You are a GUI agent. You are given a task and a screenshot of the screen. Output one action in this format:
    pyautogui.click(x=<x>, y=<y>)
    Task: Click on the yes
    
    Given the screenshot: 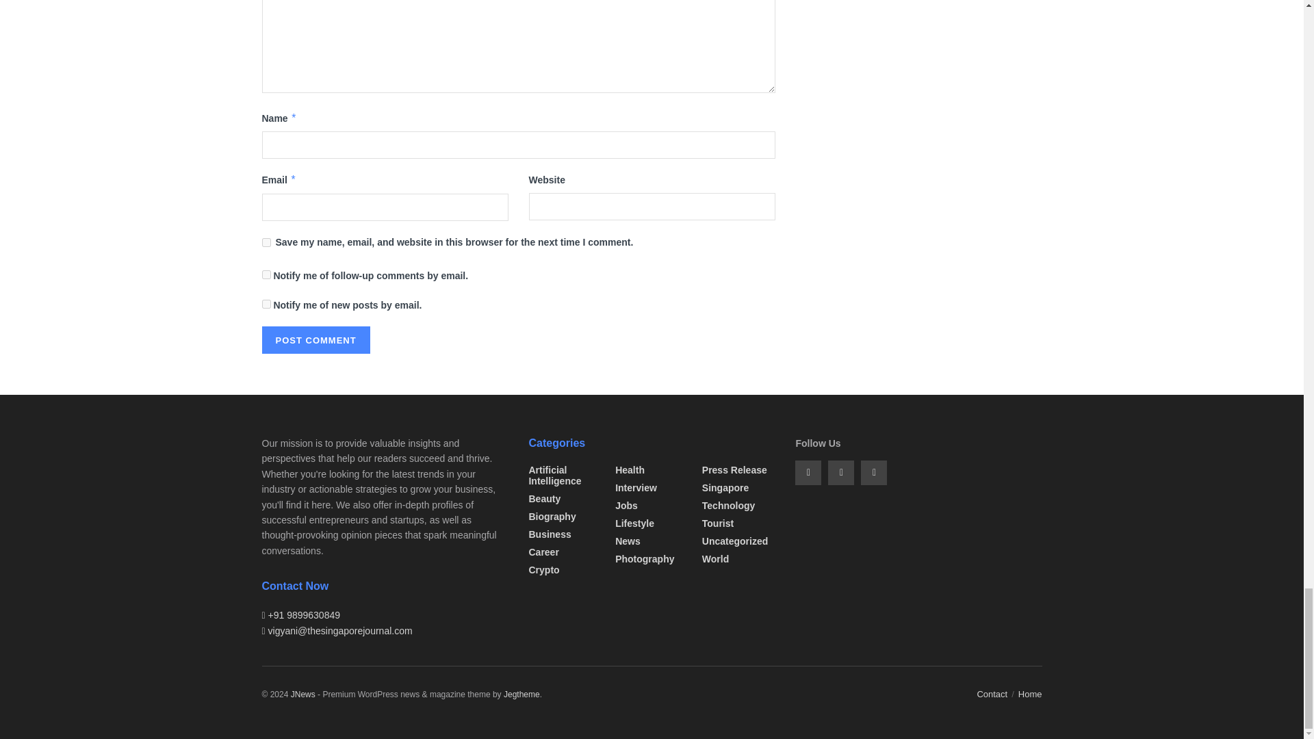 What is the action you would take?
    pyautogui.click(x=266, y=242)
    